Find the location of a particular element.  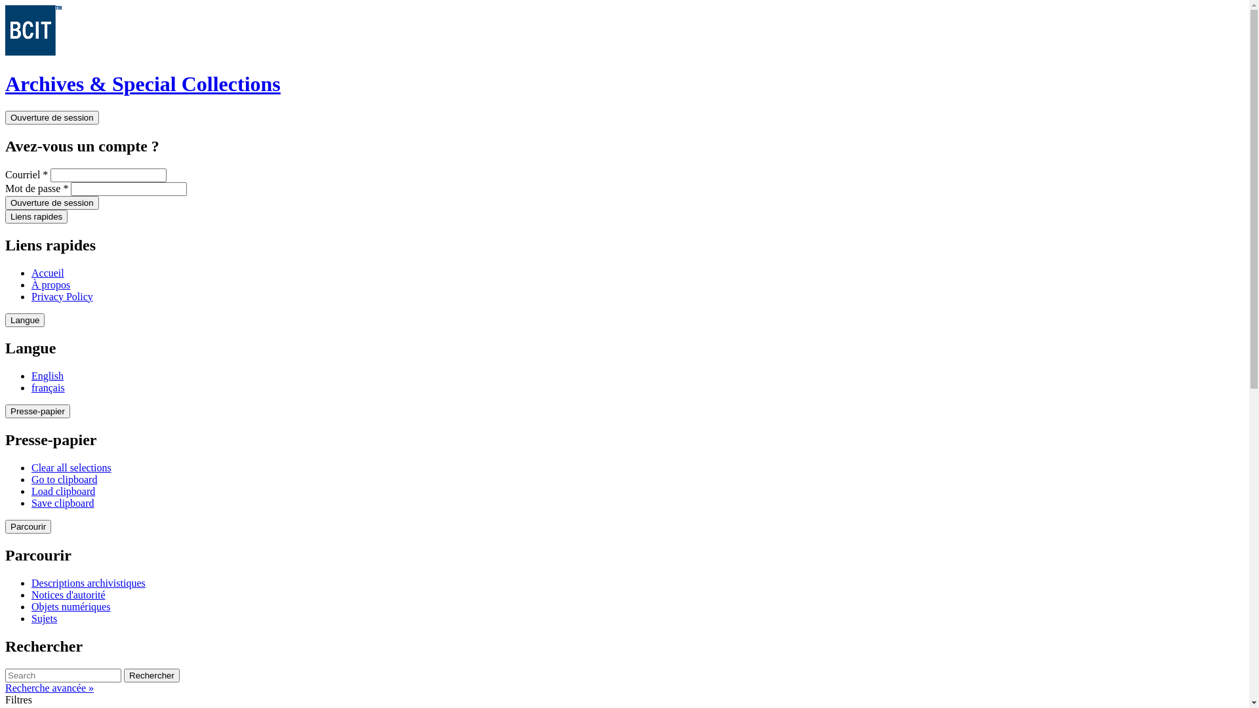

Accueil is located at coordinates (48, 273).